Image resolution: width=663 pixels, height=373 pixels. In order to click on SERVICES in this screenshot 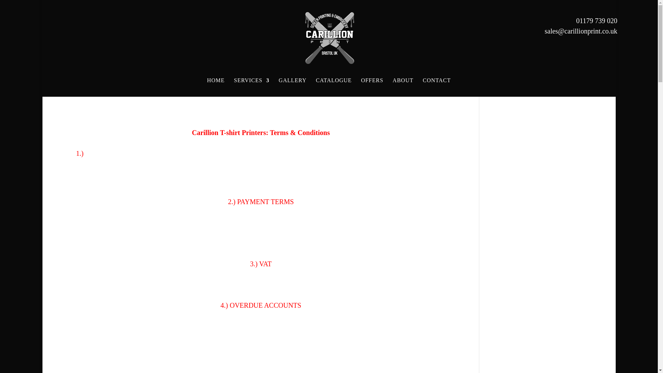, I will do `click(251, 87)`.